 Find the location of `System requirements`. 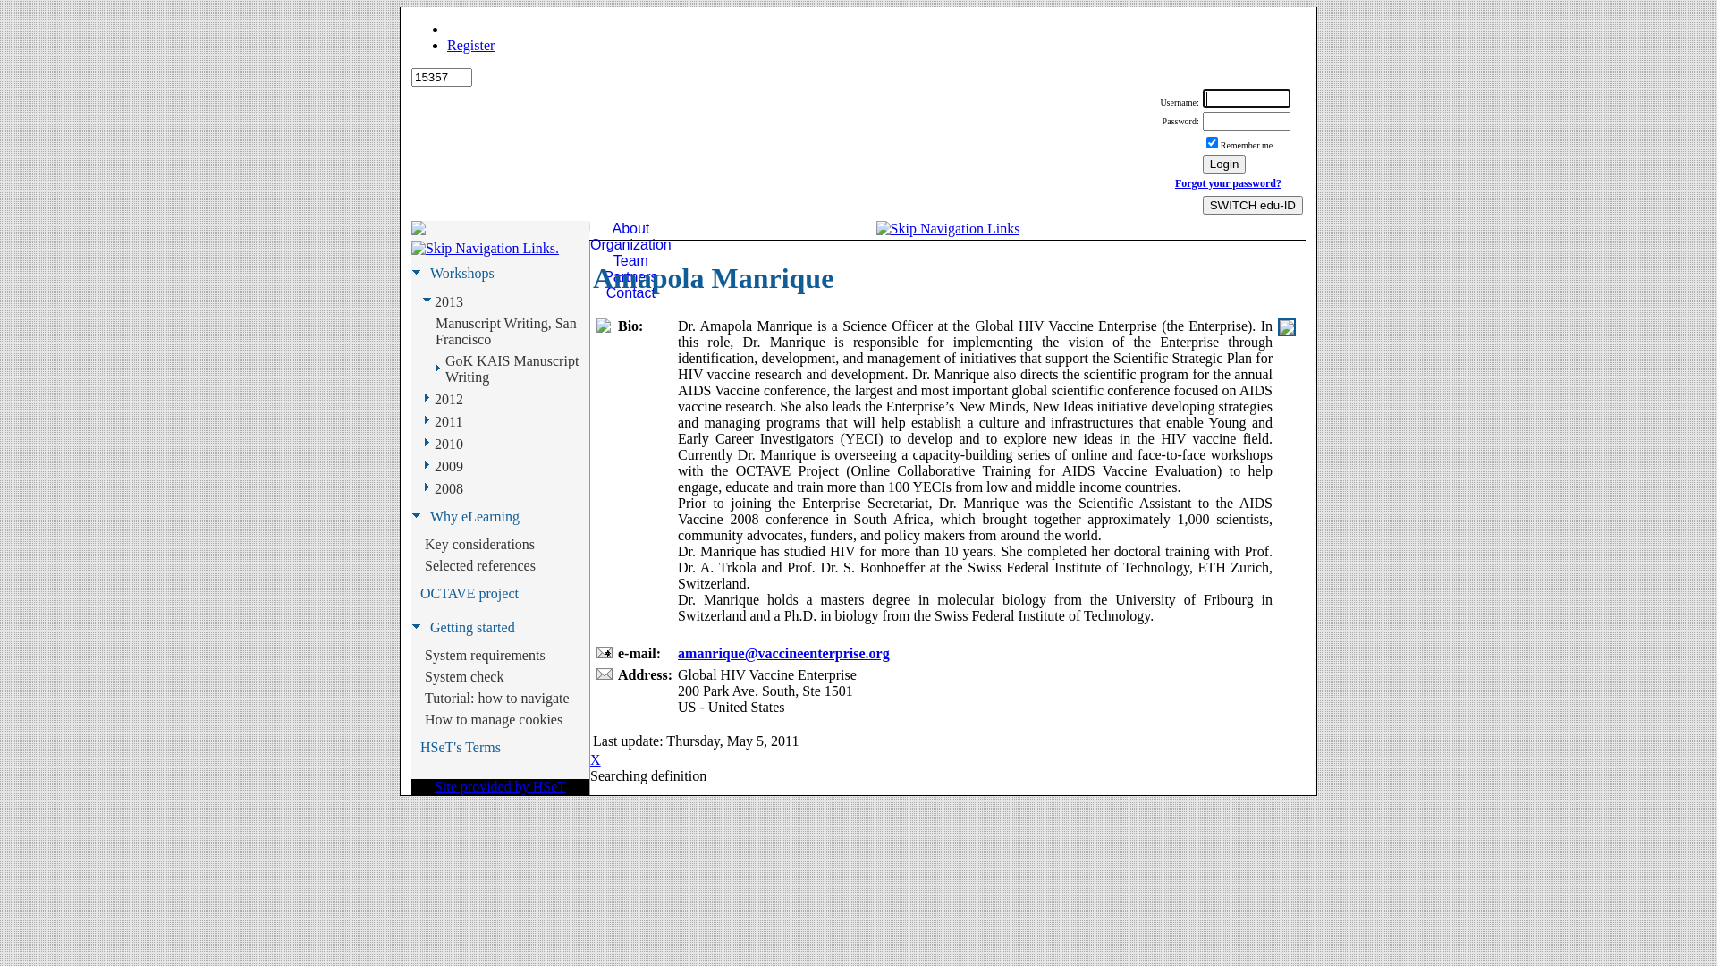

System requirements is located at coordinates (485, 656).